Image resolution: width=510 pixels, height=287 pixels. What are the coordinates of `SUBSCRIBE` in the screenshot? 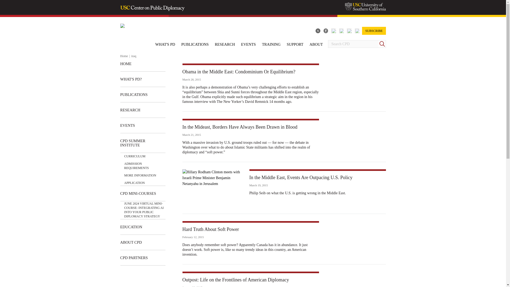 It's located at (374, 31).